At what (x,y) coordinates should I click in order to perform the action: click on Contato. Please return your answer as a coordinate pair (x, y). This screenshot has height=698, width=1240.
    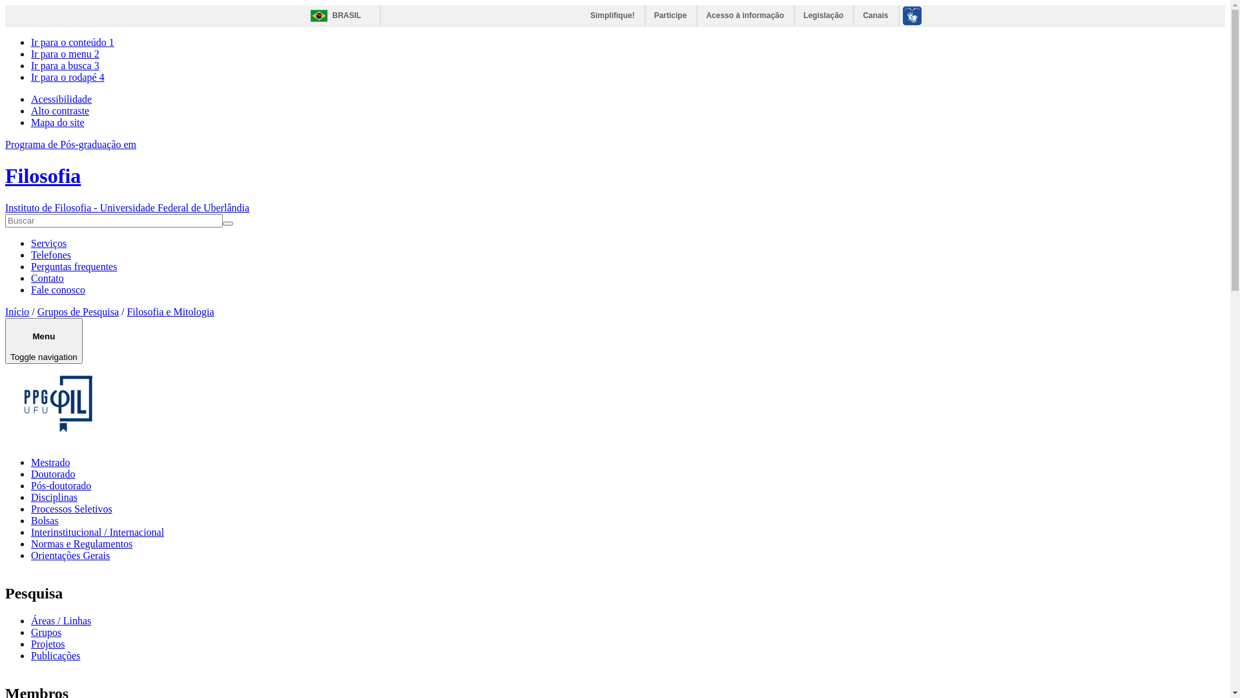
    Looking at the image, I should click on (48, 278).